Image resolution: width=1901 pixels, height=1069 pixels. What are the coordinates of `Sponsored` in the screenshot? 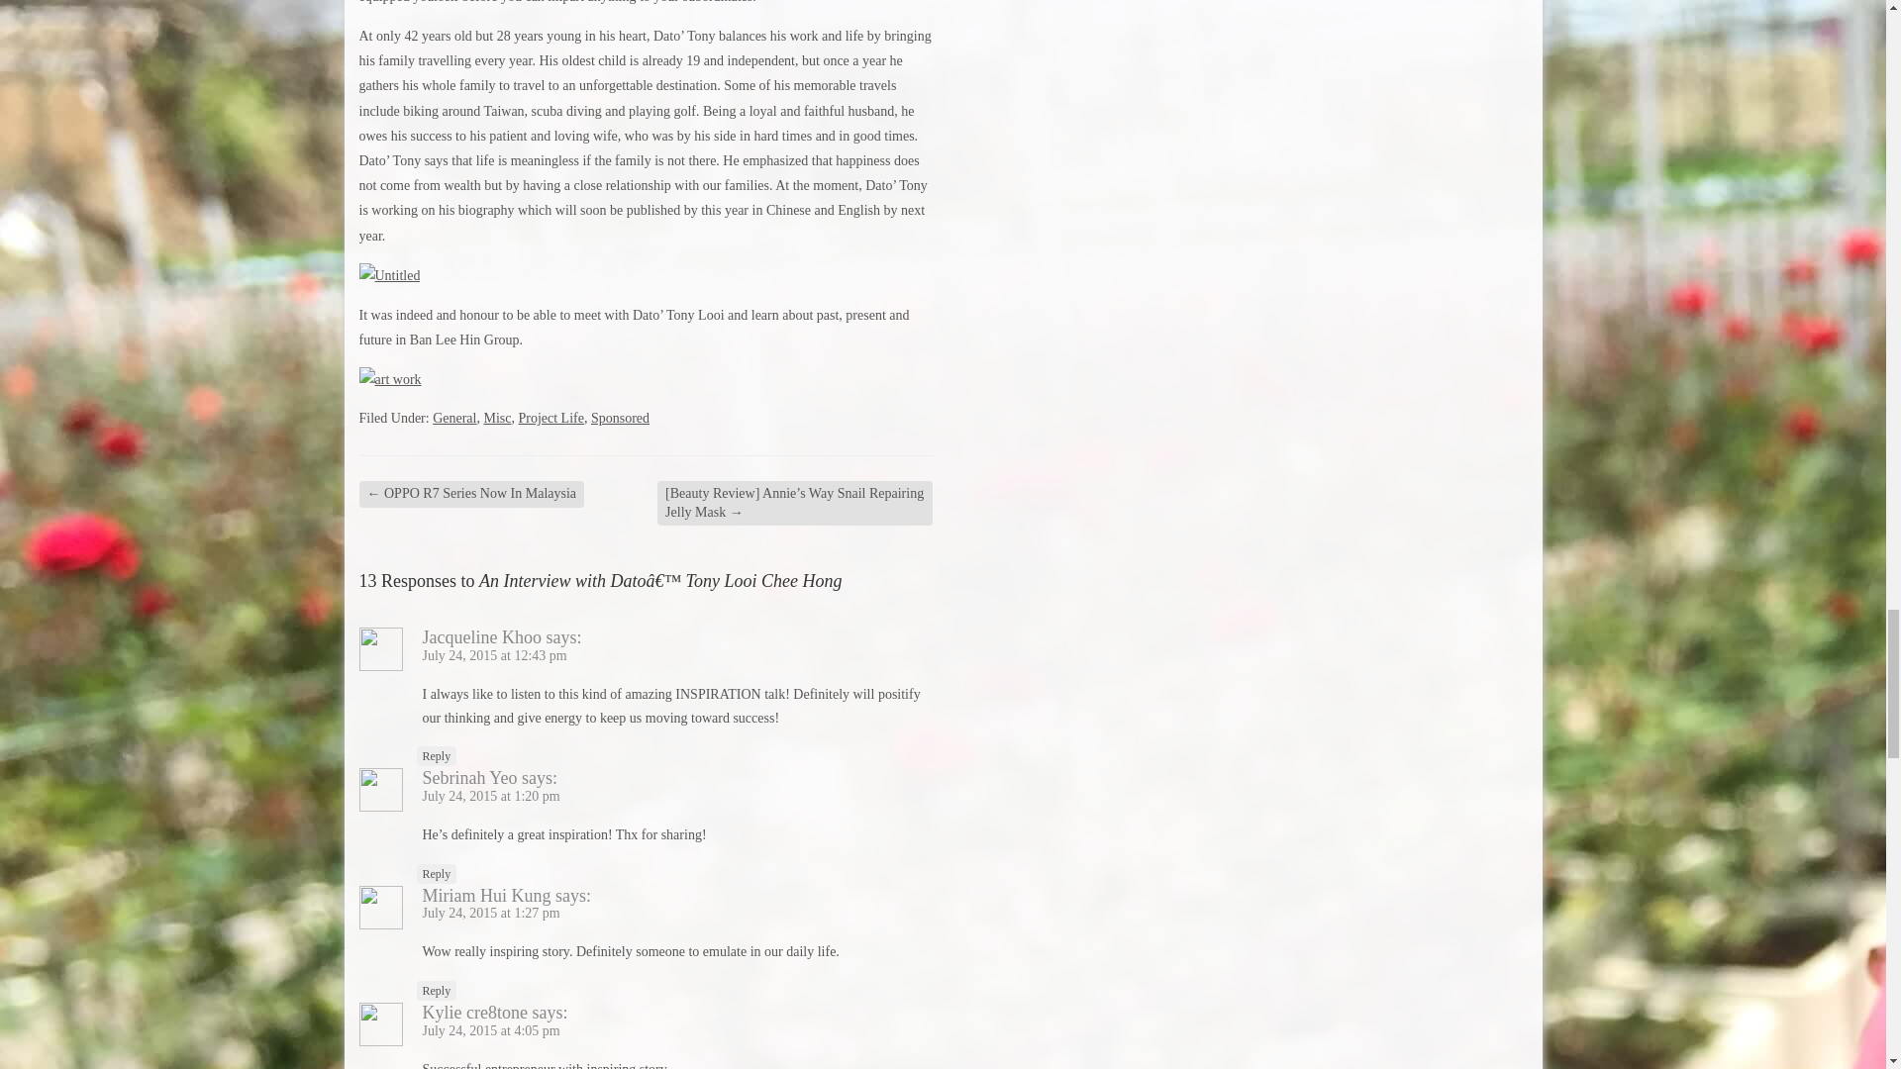 It's located at (620, 418).